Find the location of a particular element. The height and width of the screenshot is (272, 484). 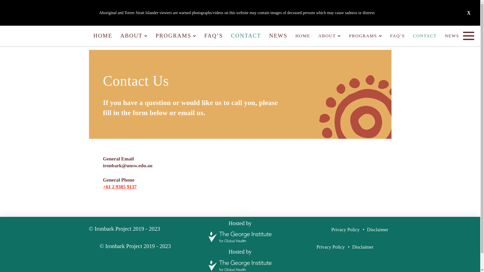

+61 2 9385 9137 is located at coordinates (120, 187).